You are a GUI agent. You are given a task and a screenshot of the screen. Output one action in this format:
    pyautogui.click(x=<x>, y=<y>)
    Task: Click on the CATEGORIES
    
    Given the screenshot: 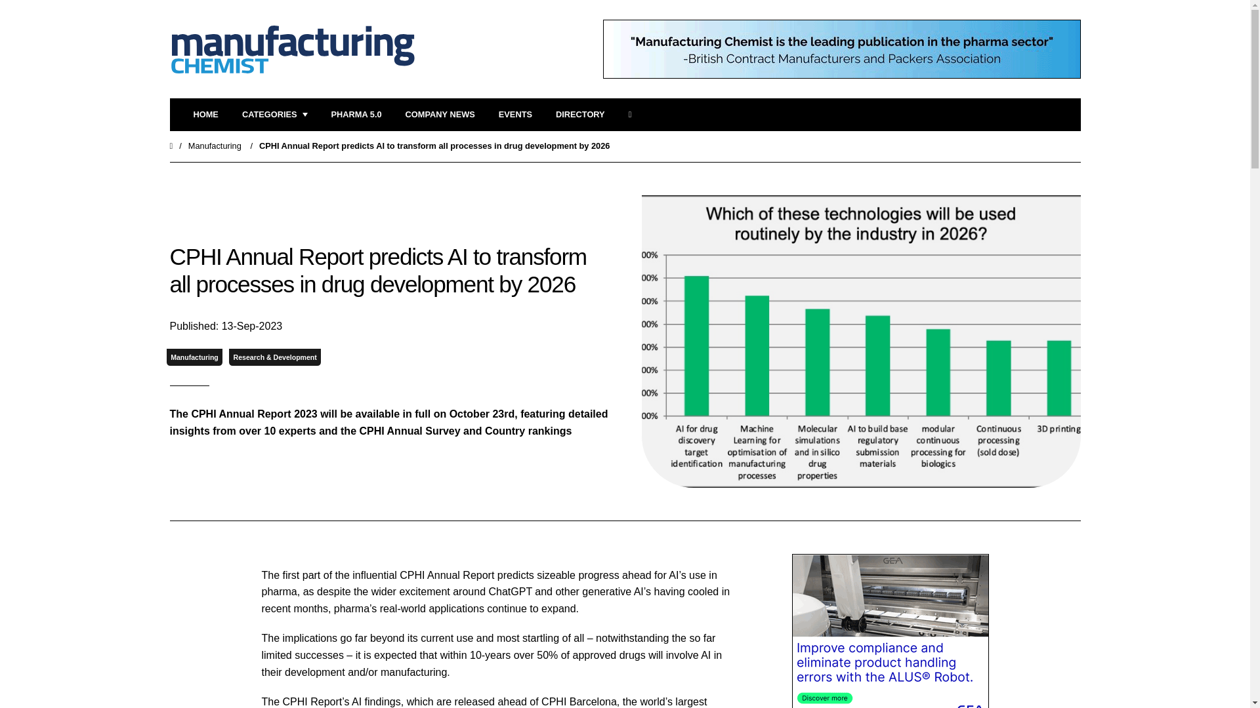 What is the action you would take?
    pyautogui.click(x=274, y=115)
    